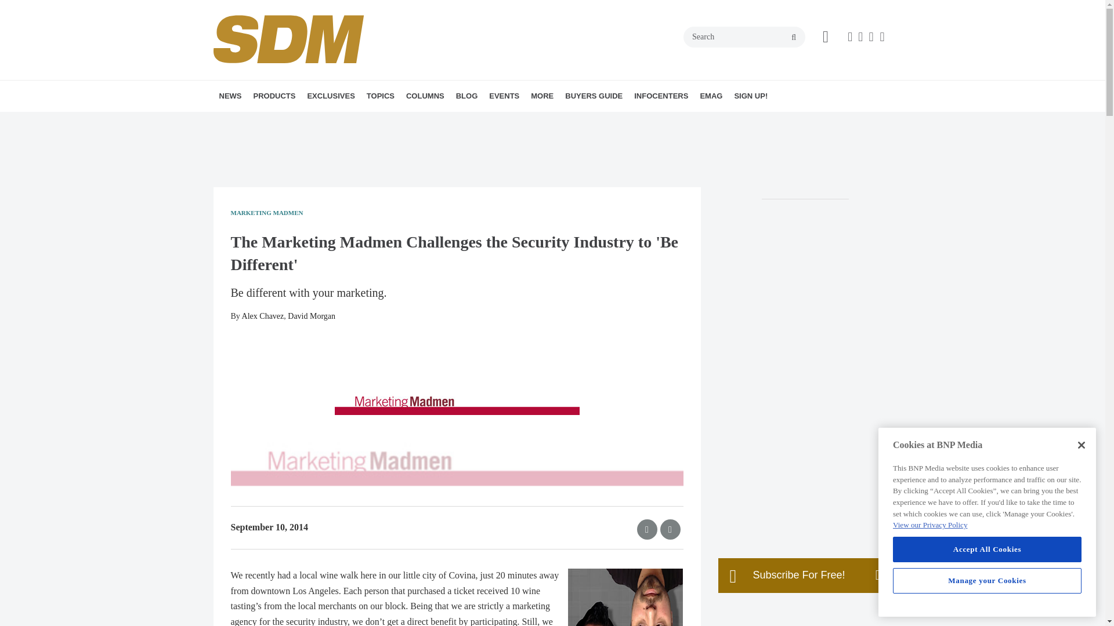 This screenshot has width=1114, height=626. Describe the element at coordinates (402, 121) in the screenshot. I see `PROJECT OF THE YEAR` at that location.